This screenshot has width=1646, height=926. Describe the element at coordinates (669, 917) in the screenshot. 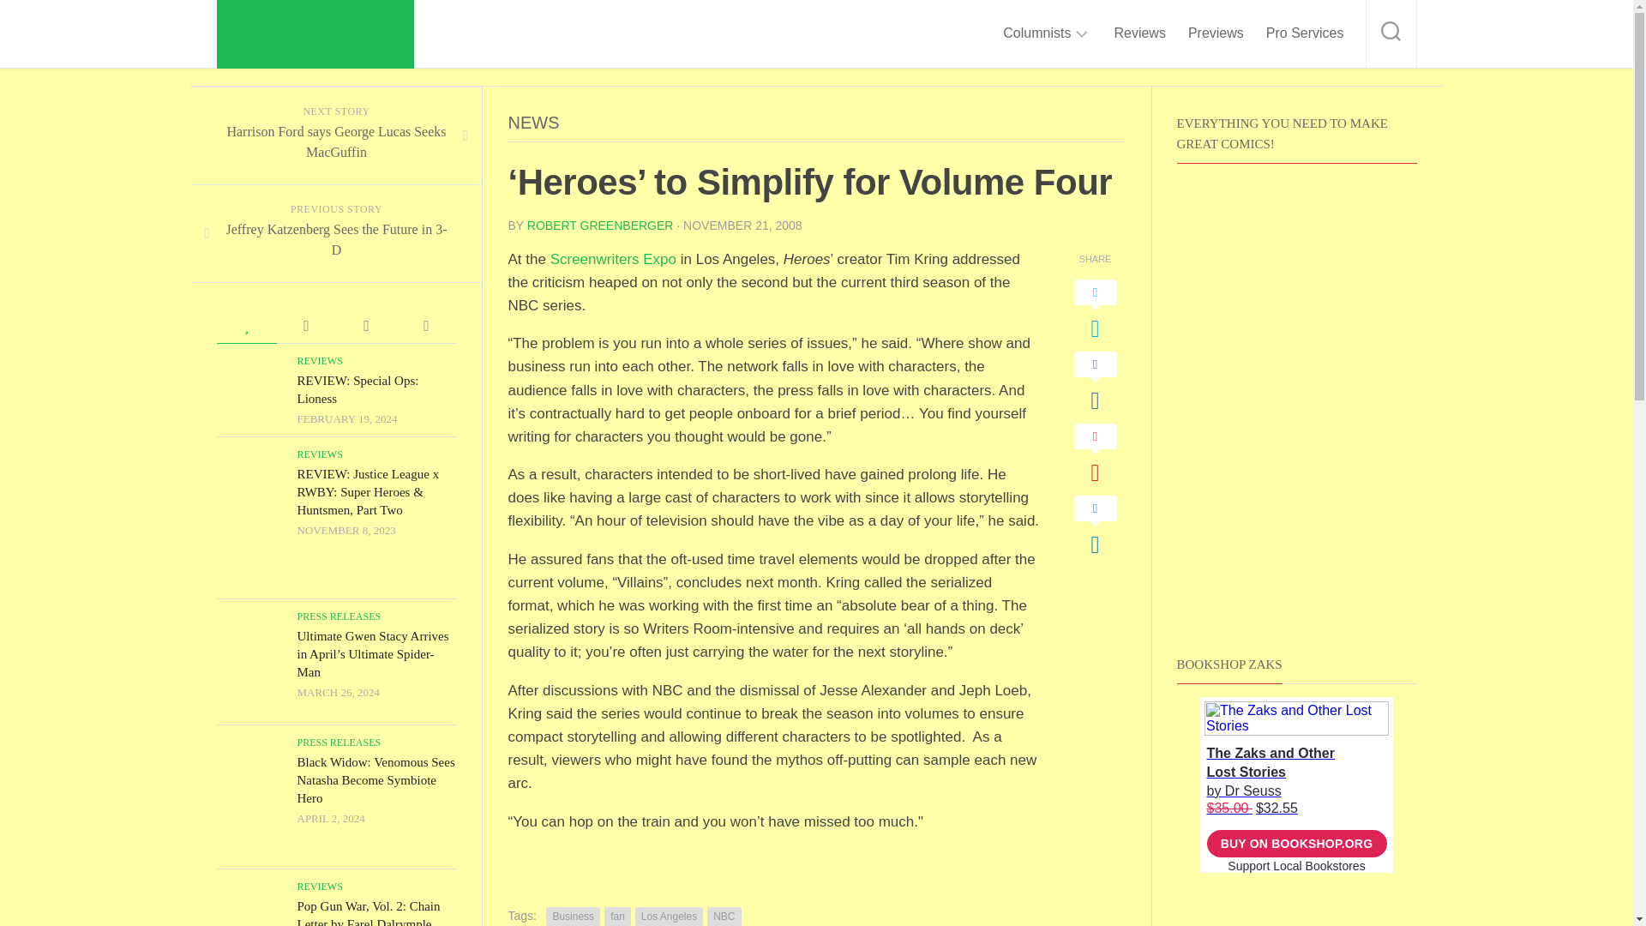

I see `Los Angeles` at that location.